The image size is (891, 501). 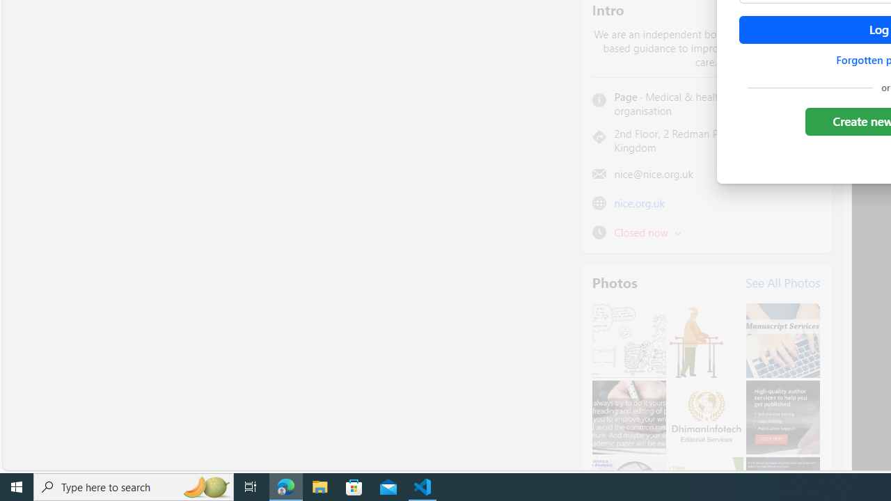 What do you see at coordinates (251, 487) in the screenshot?
I see `Task View` at bounding box center [251, 487].